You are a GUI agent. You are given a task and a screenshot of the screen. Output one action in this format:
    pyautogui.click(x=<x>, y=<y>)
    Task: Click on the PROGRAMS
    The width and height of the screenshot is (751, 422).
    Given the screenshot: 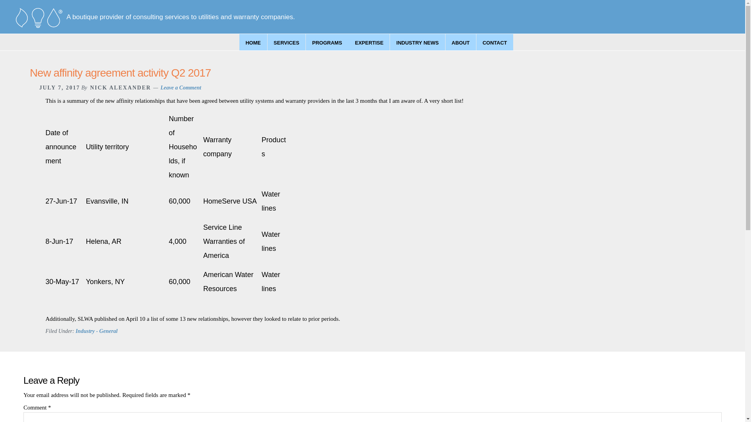 What is the action you would take?
    pyautogui.click(x=327, y=42)
    